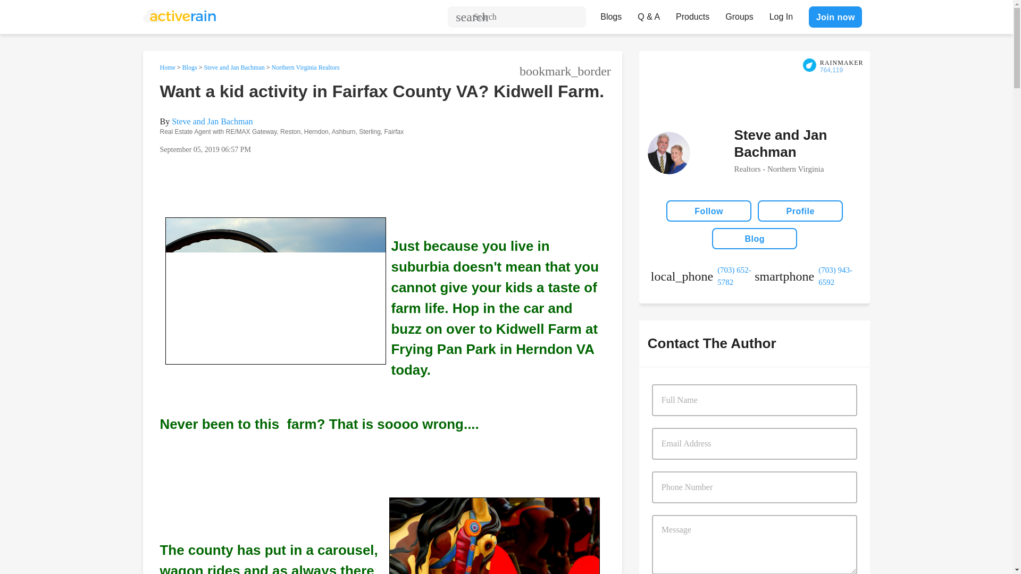 The image size is (1021, 574). Describe the element at coordinates (305, 67) in the screenshot. I see `Northern Virginia Realtors` at that location.